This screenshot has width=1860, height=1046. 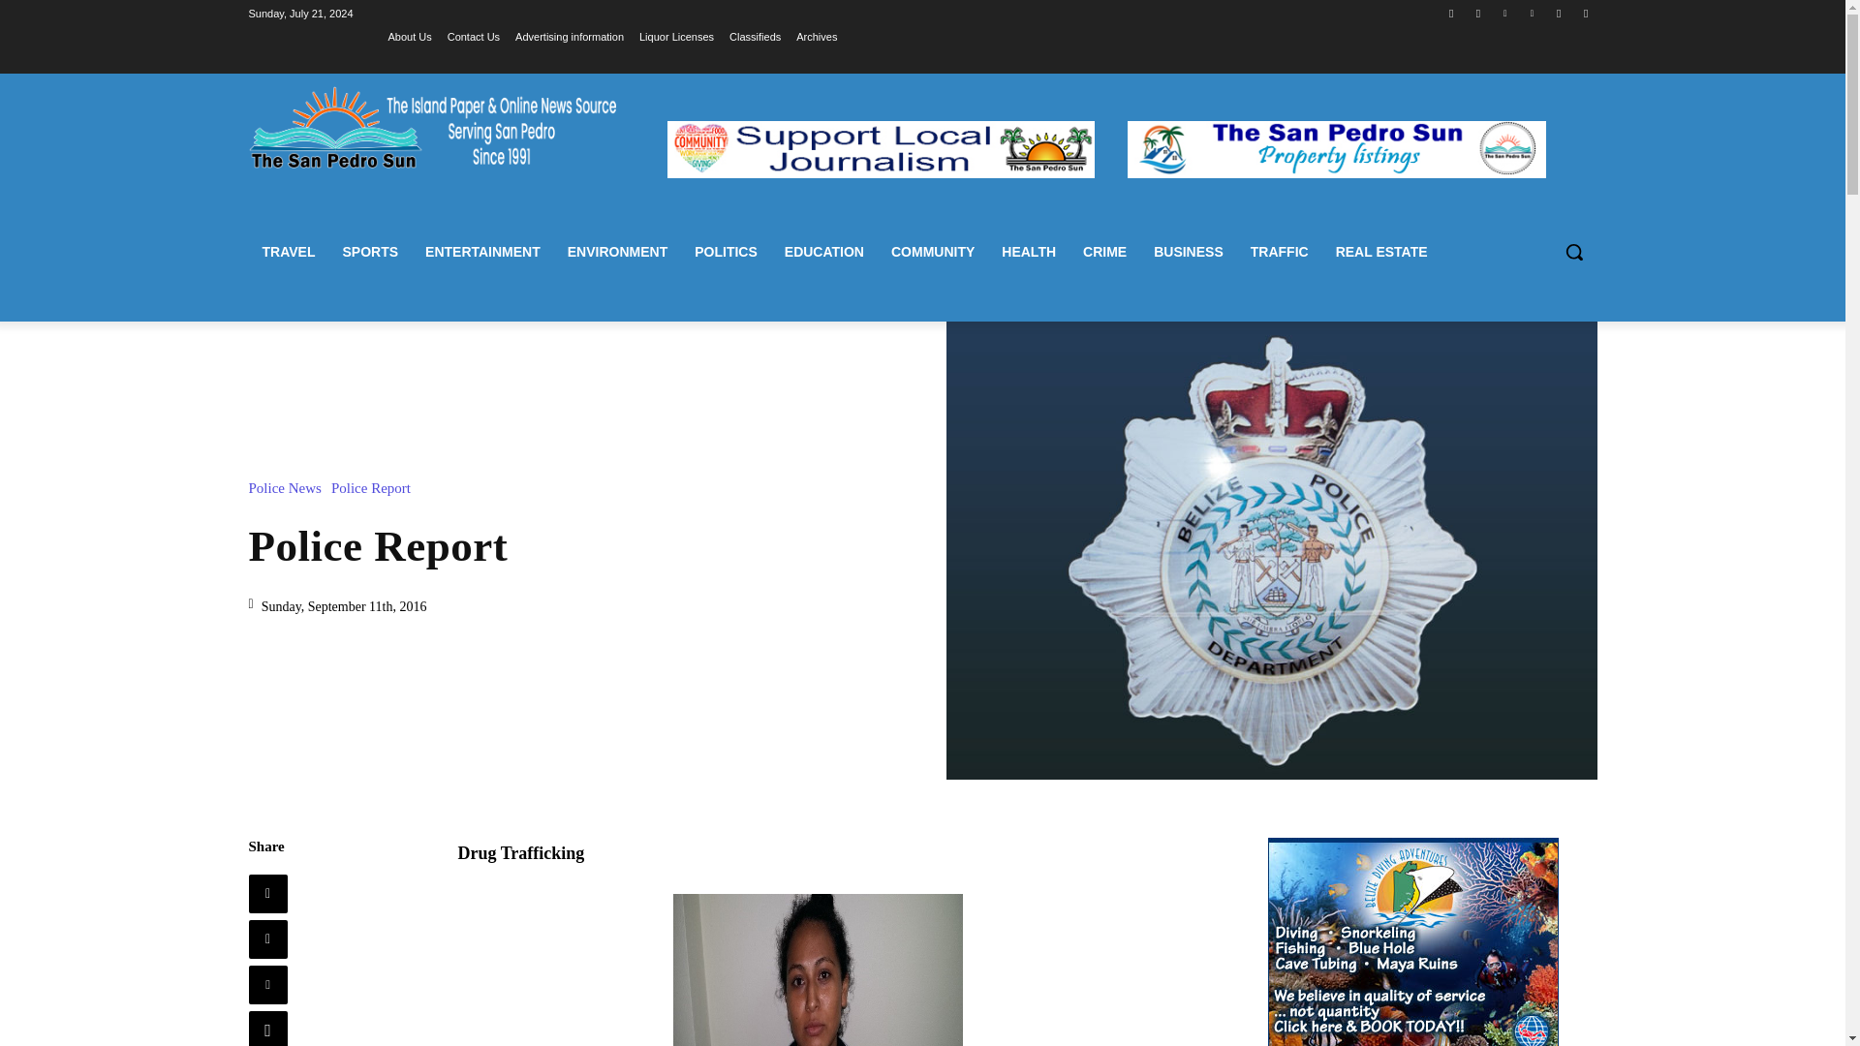 I want to click on ENTERTAINMENT, so click(x=482, y=252).